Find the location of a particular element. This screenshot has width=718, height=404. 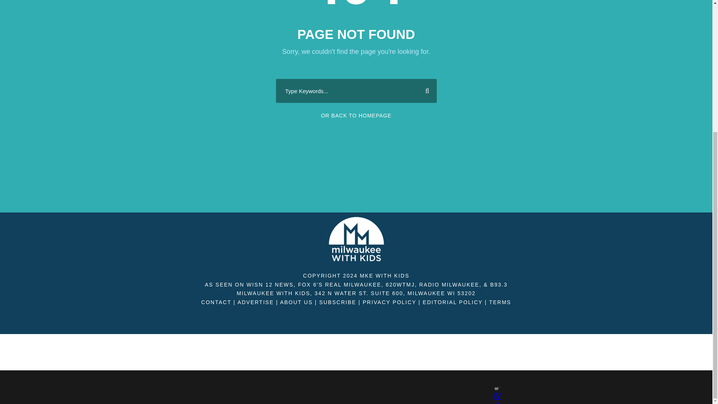

OR BACK TO HOMEPAGE is located at coordinates (356, 116).